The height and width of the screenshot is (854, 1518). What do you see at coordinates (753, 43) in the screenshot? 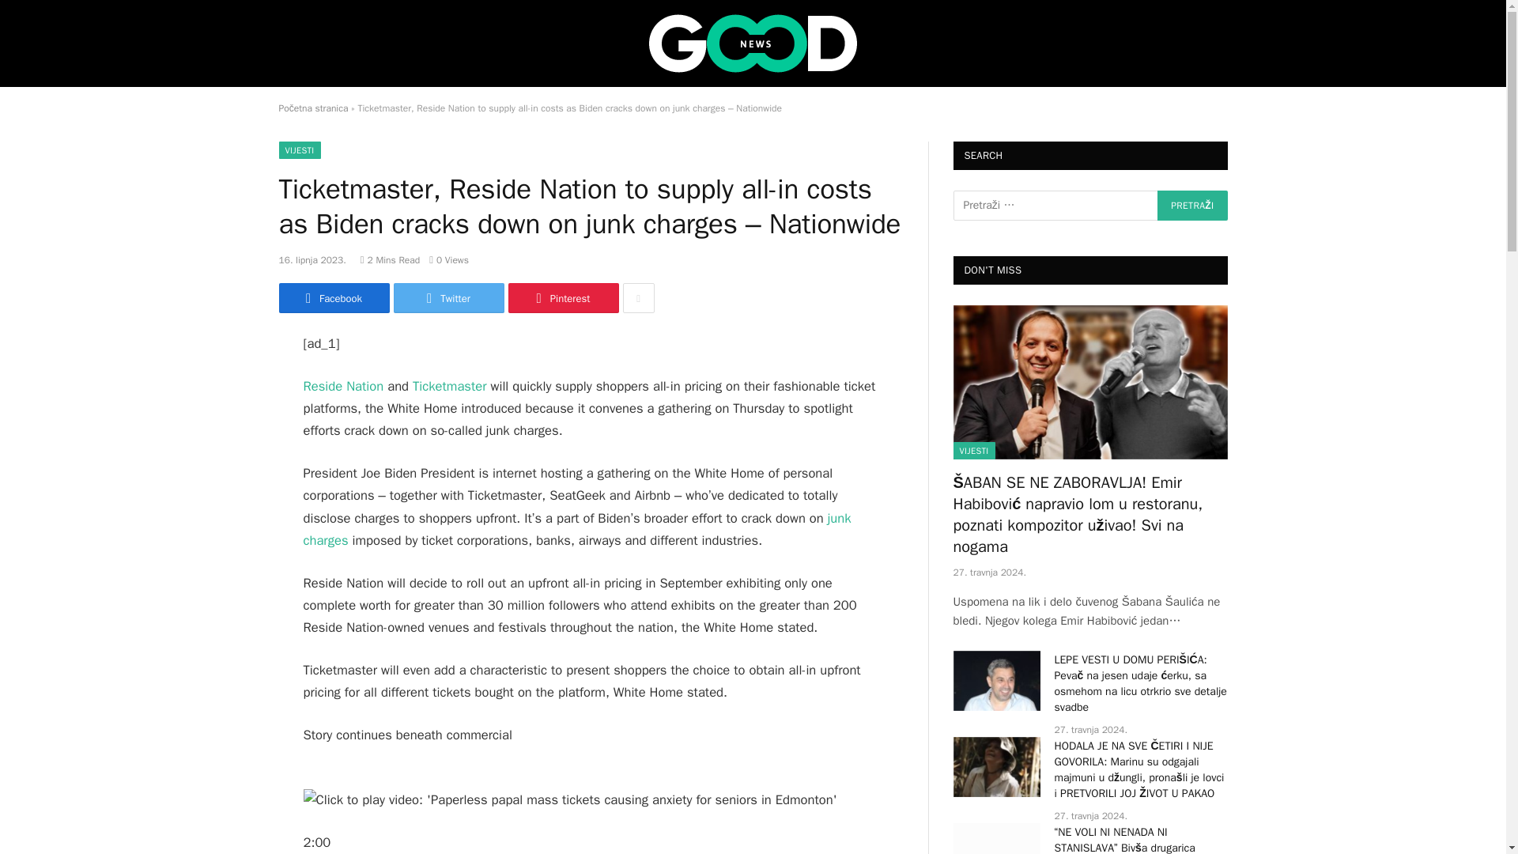
I see `Vijesti Live` at bounding box center [753, 43].